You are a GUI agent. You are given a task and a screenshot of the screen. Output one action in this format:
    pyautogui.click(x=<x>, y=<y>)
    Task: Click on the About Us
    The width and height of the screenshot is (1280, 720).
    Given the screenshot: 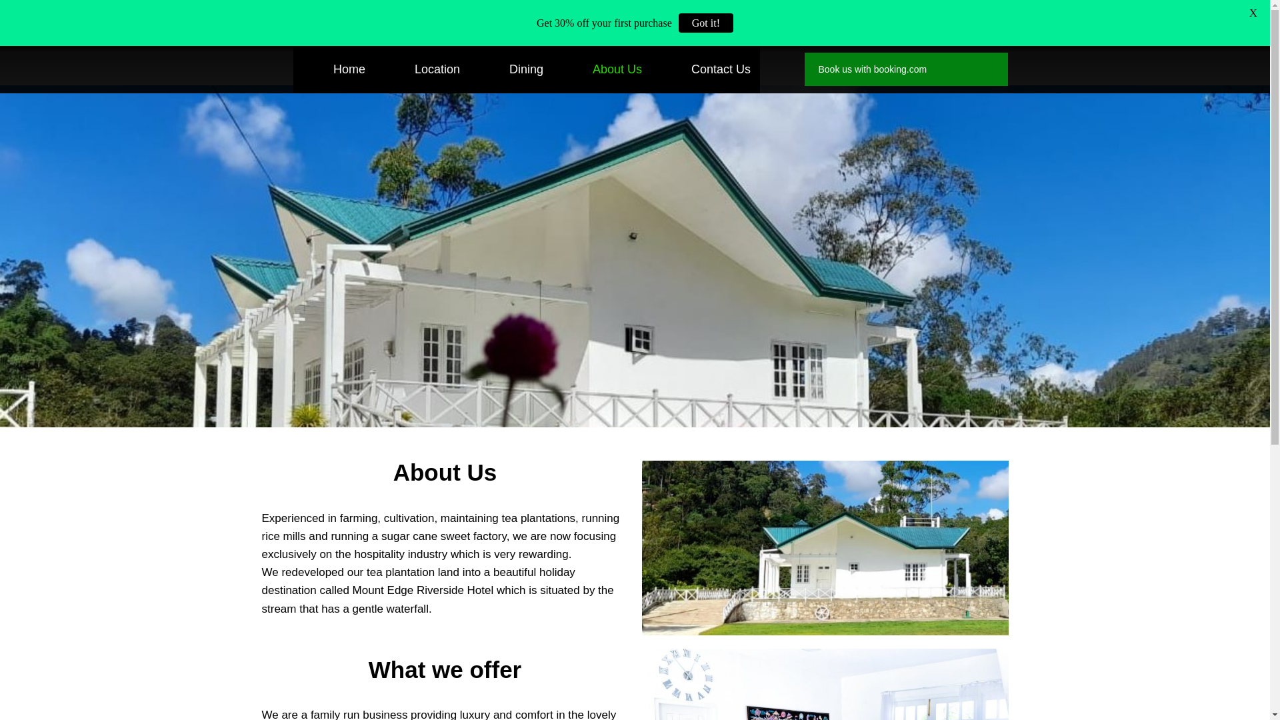 What is the action you would take?
    pyautogui.click(x=602, y=69)
    